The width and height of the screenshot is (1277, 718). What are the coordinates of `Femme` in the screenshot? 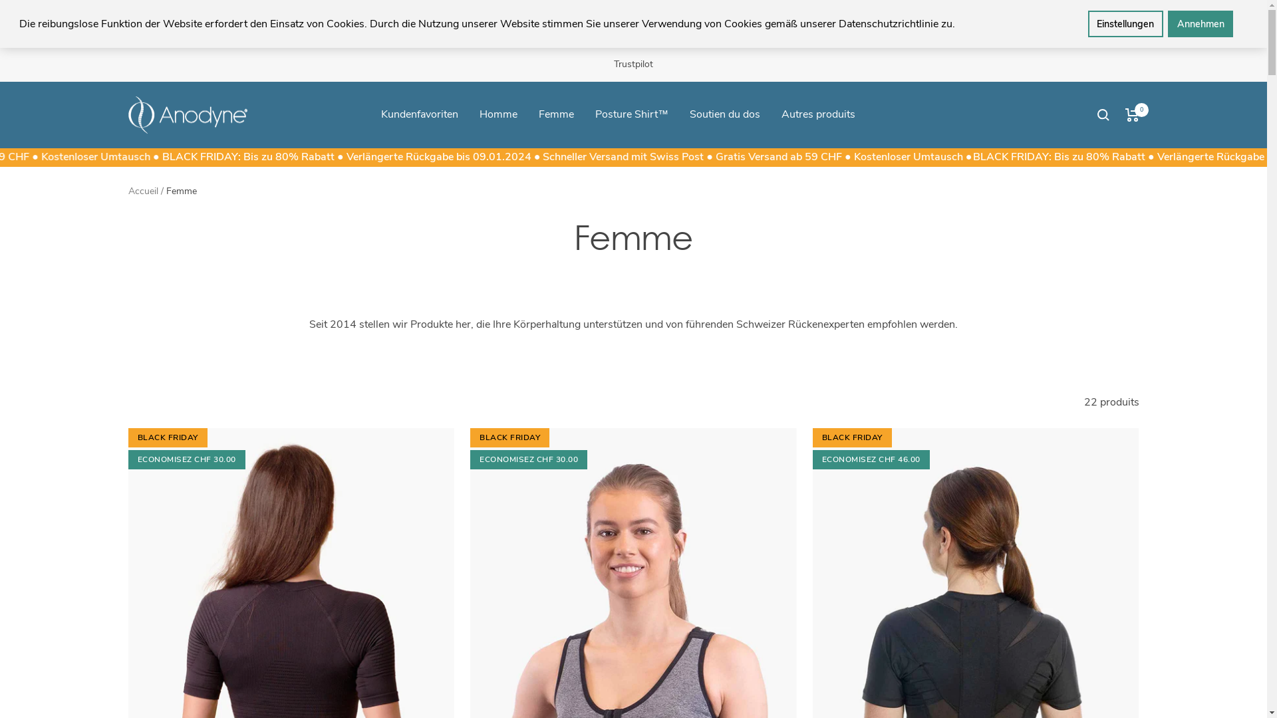 It's located at (556, 114).